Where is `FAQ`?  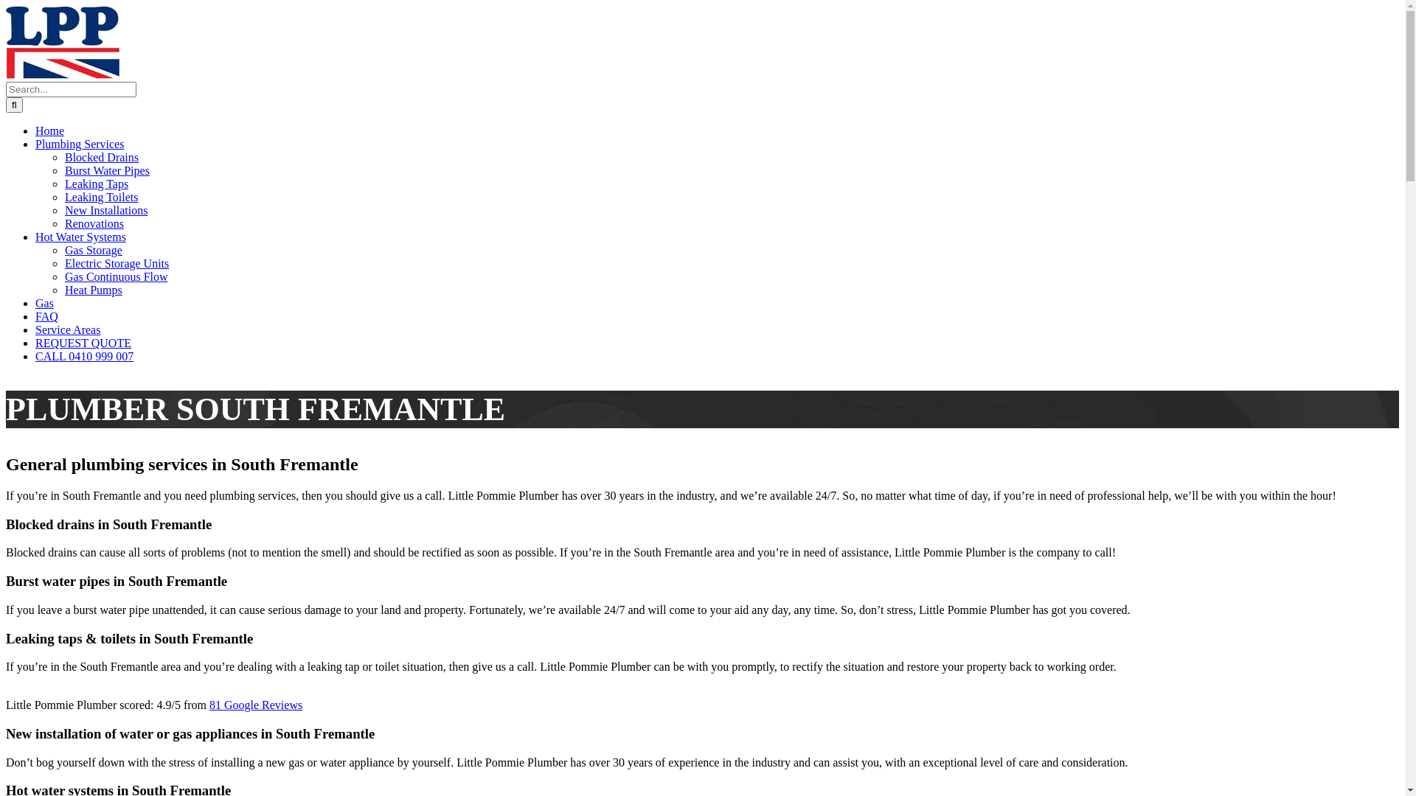
FAQ is located at coordinates (47, 317).